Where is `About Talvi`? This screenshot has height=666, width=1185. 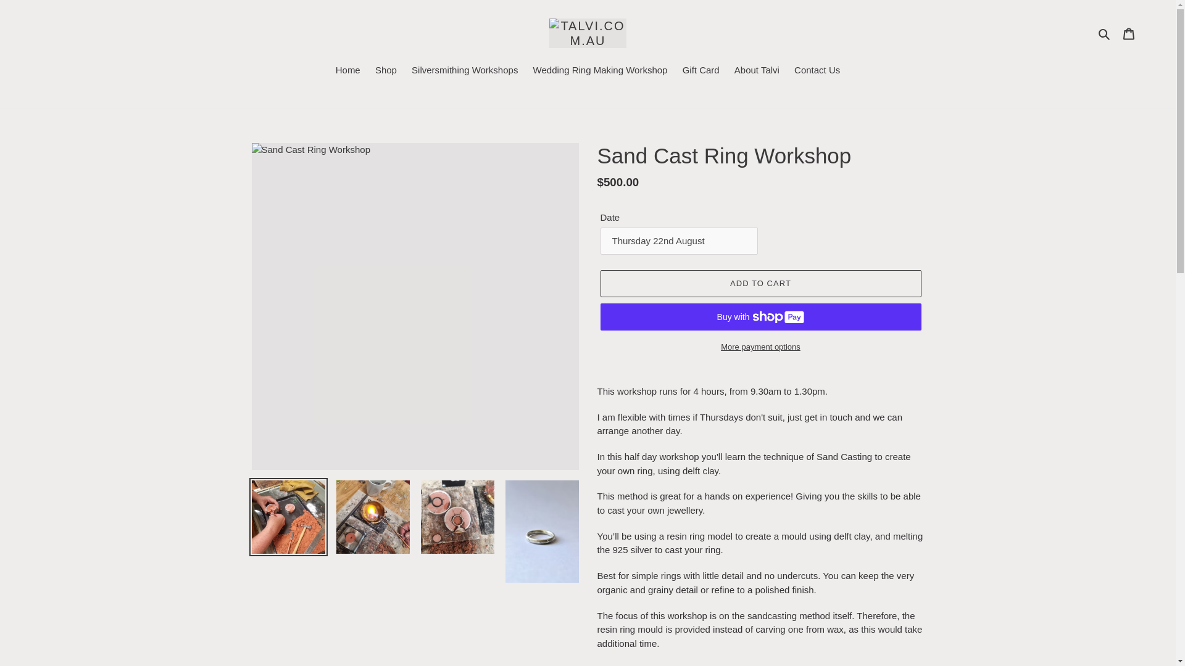 About Talvi is located at coordinates (757, 71).